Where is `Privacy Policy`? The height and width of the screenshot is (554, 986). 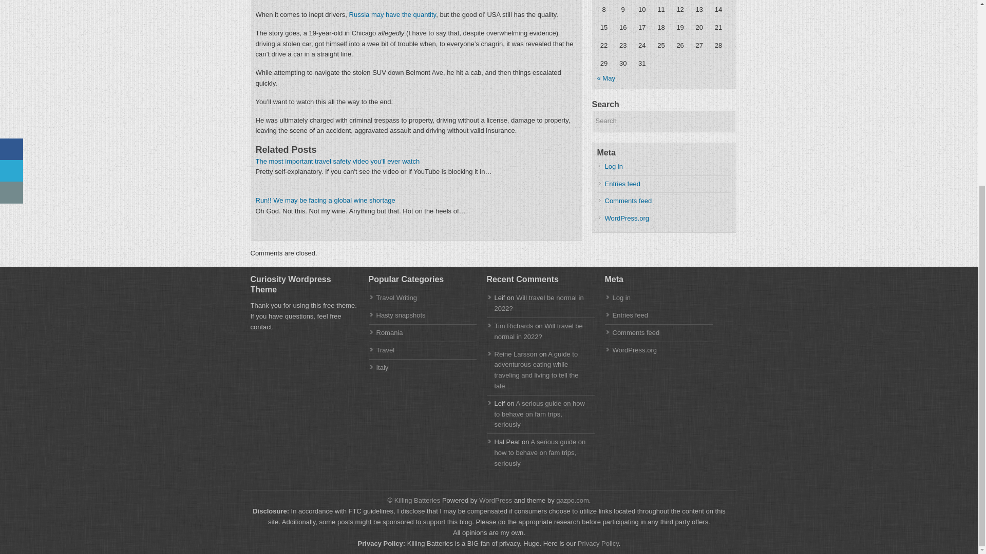 Privacy Policy is located at coordinates (598, 543).